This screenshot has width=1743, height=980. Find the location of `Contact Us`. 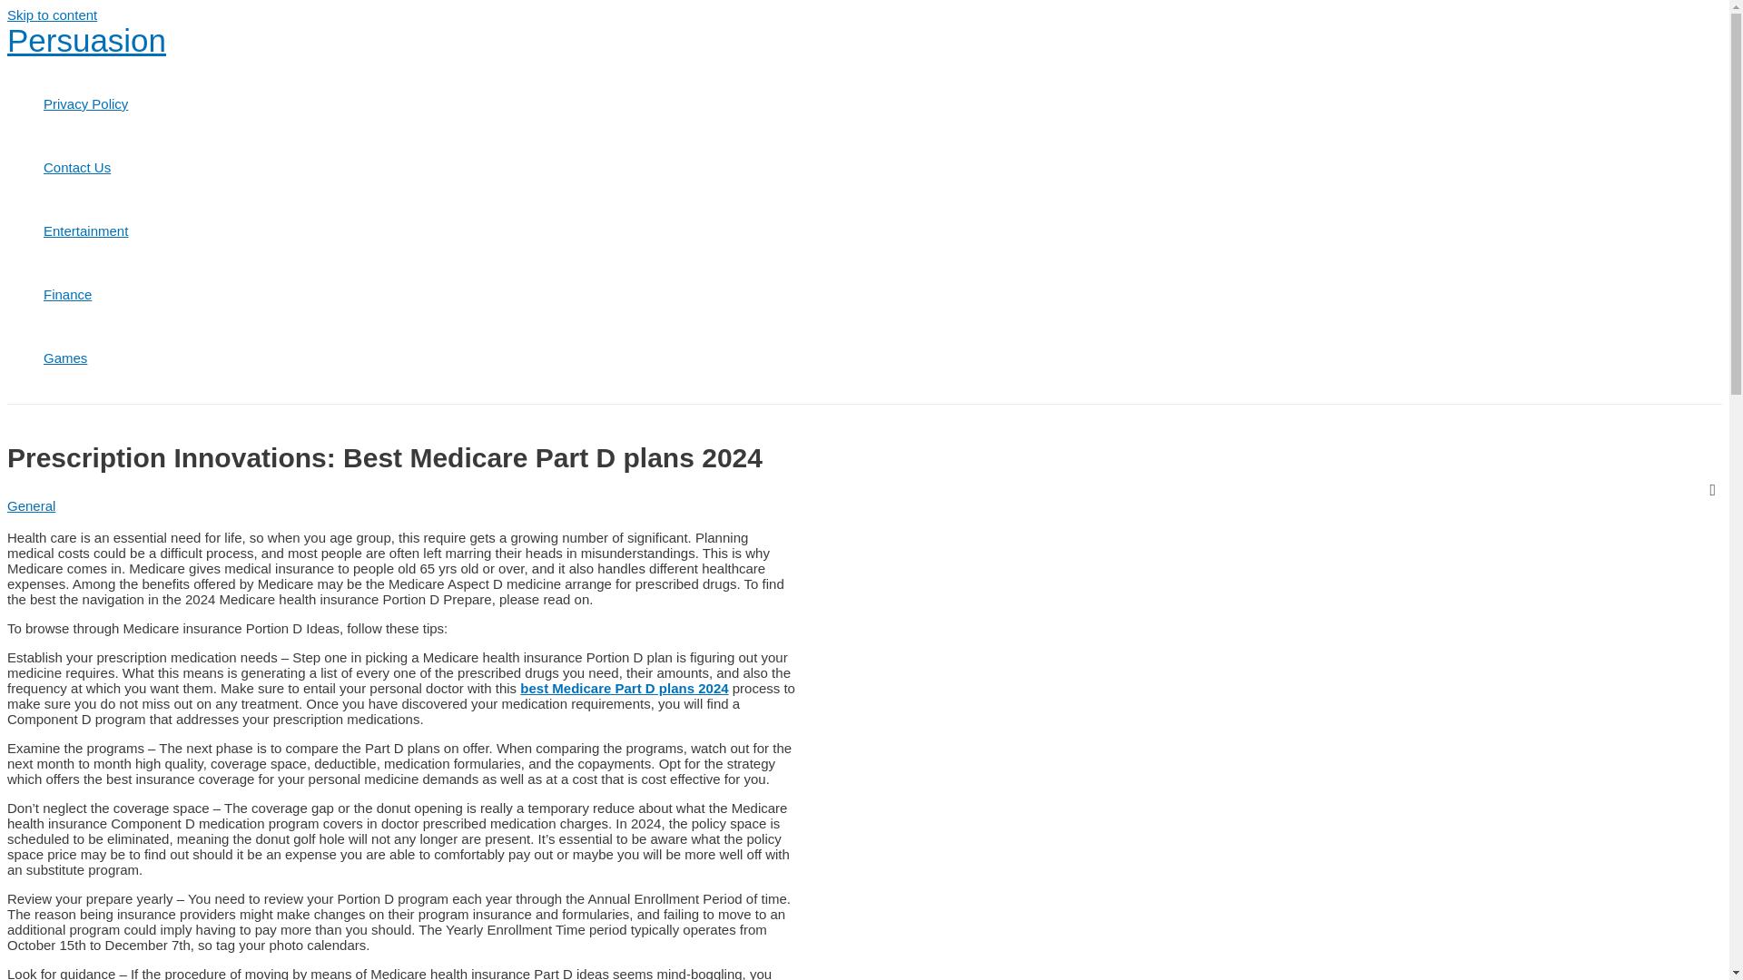

Contact Us is located at coordinates (85, 168).